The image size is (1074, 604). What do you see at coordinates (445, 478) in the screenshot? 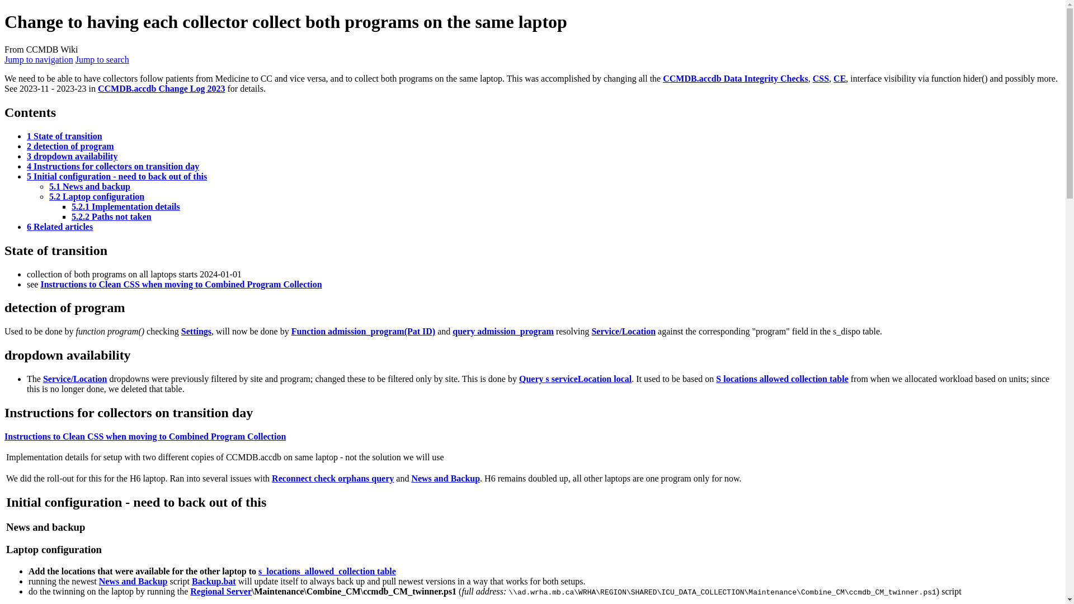
I see `News and Backup` at bounding box center [445, 478].